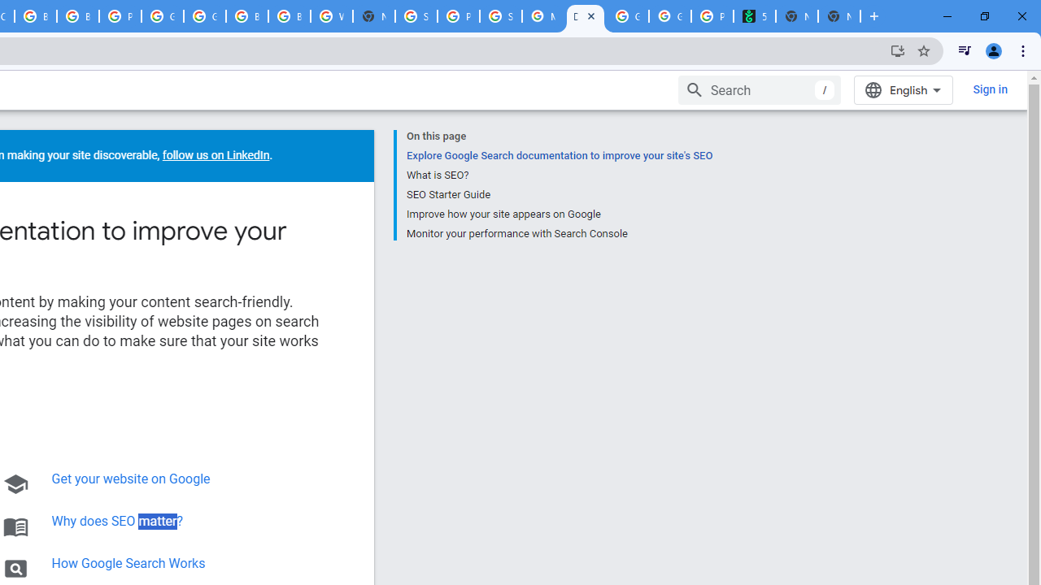  I want to click on Why does SEO matter?, so click(117, 521).